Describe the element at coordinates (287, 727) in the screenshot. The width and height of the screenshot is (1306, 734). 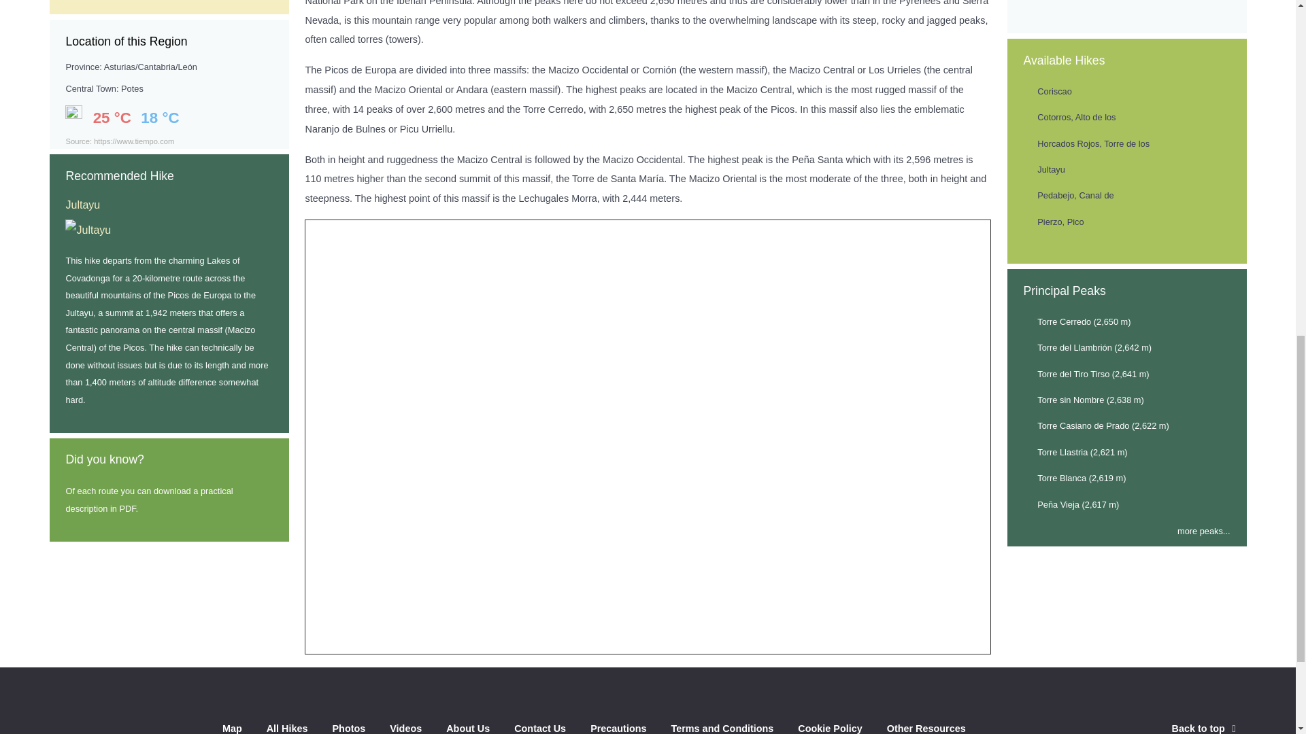
I see `All Hikes` at that location.